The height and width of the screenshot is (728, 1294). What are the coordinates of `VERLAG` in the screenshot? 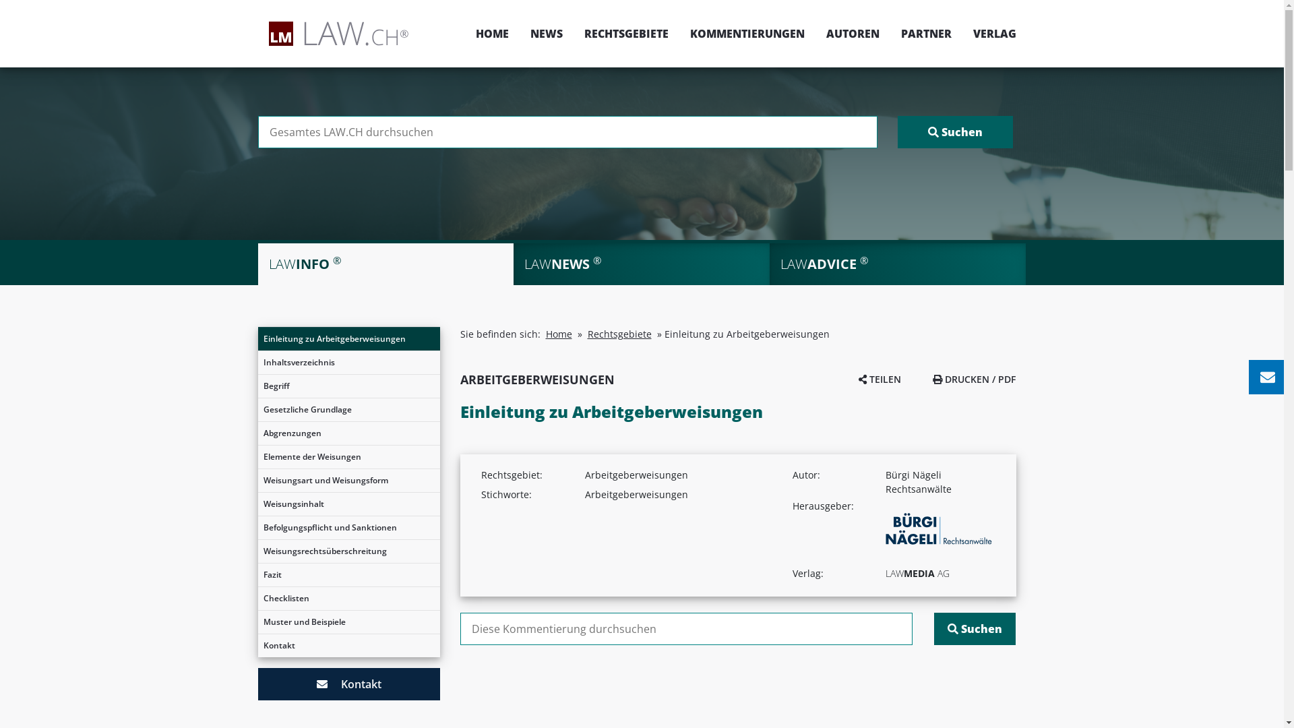 It's located at (989, 34).